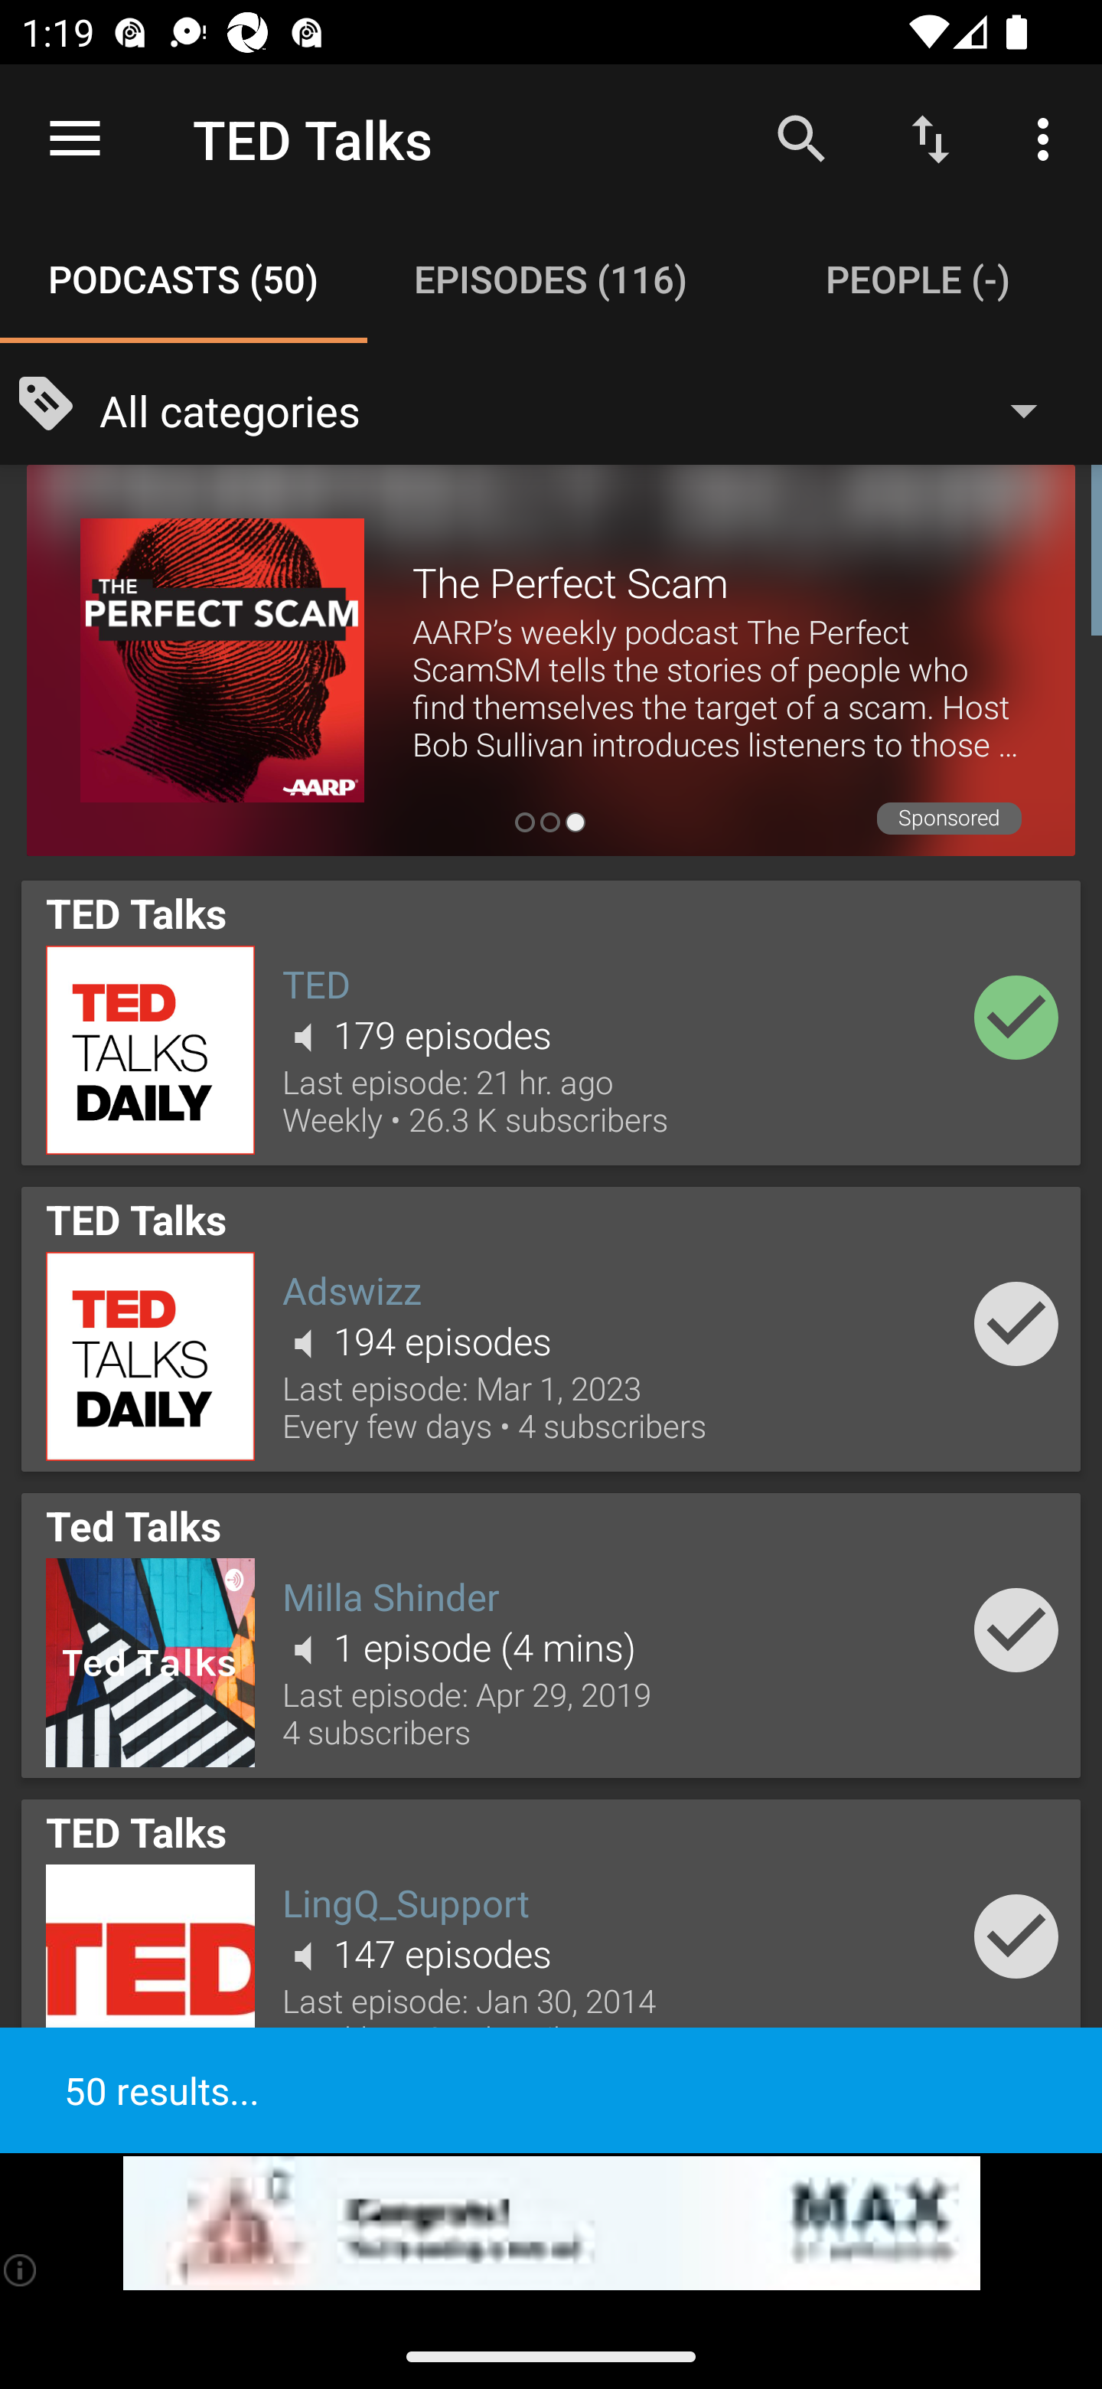 This screenshot has width=1102, height=2389. What do you see at coordinates (918, 279) in the screenshot?
I see `People (-) PEOPLE (-)` at bounding box center [918, 279].